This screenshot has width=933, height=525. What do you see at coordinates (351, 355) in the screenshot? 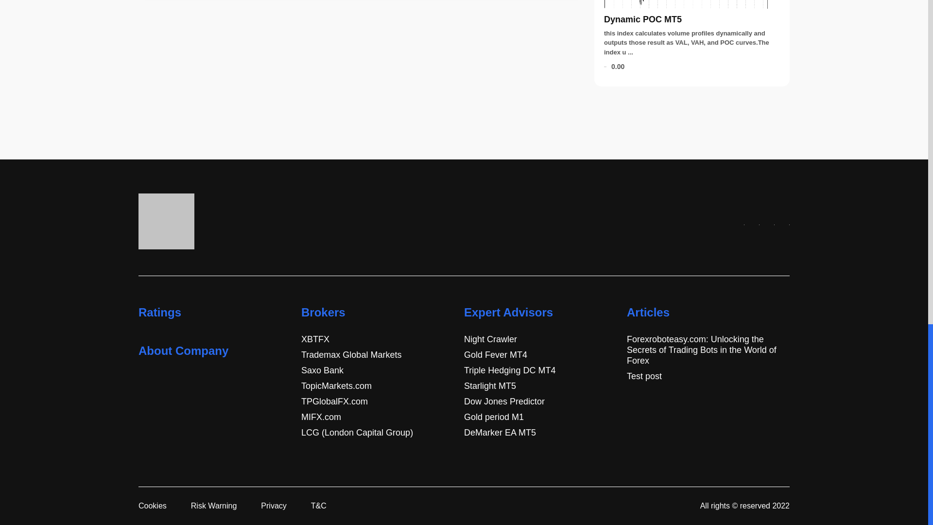
I see `Trademax Global Markets` at bounding box center [351, 355].